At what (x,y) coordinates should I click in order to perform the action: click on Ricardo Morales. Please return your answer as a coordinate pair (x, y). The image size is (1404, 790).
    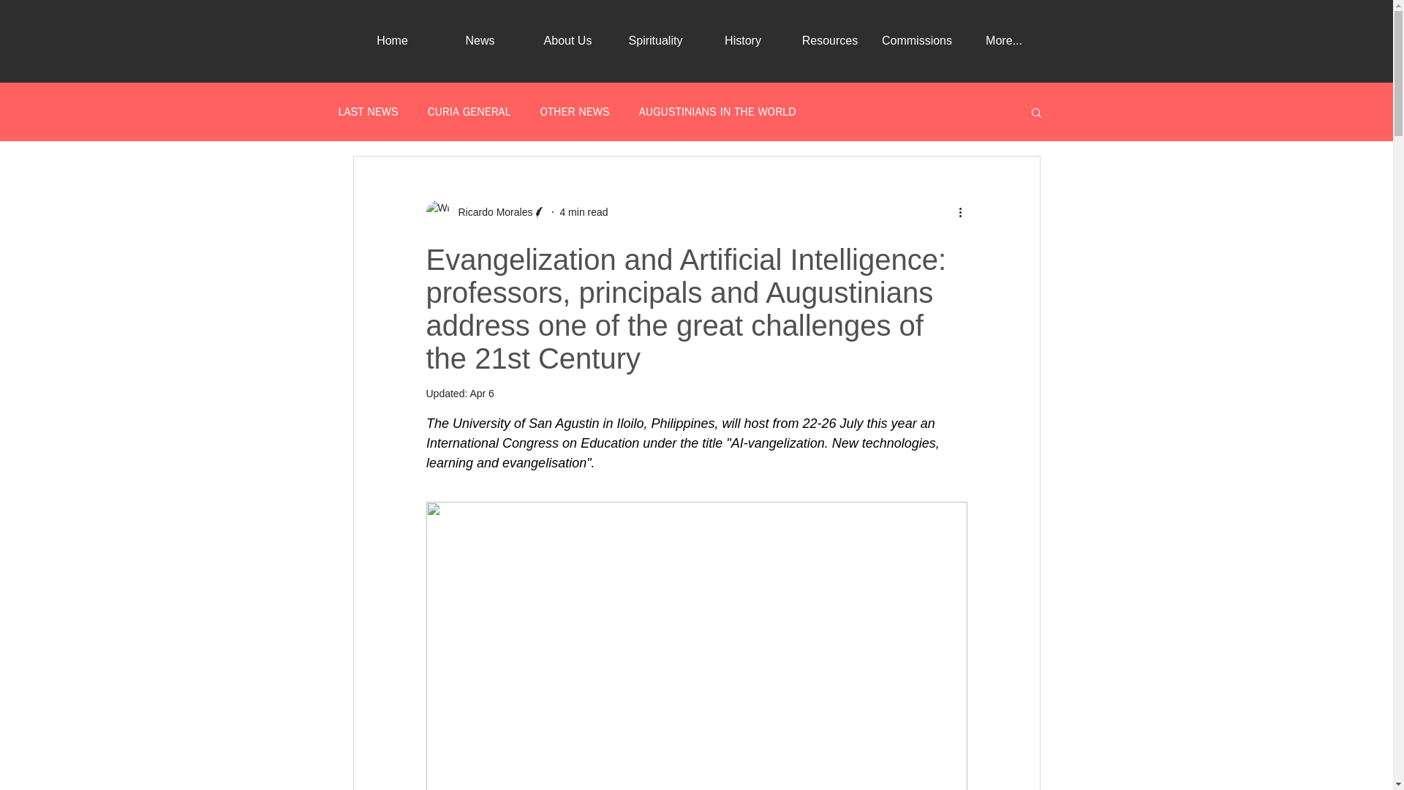
    Looking at the image, I should click on (490, 212).